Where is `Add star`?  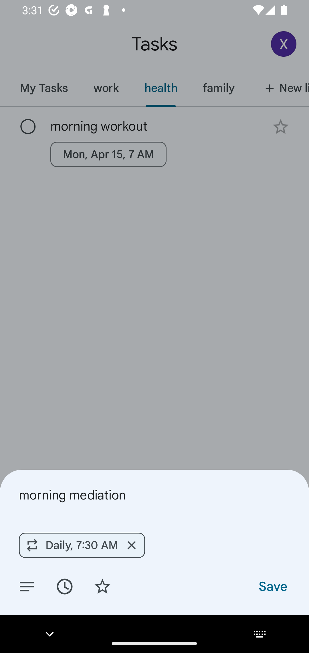 Add star is located at coordinates (102, 586).